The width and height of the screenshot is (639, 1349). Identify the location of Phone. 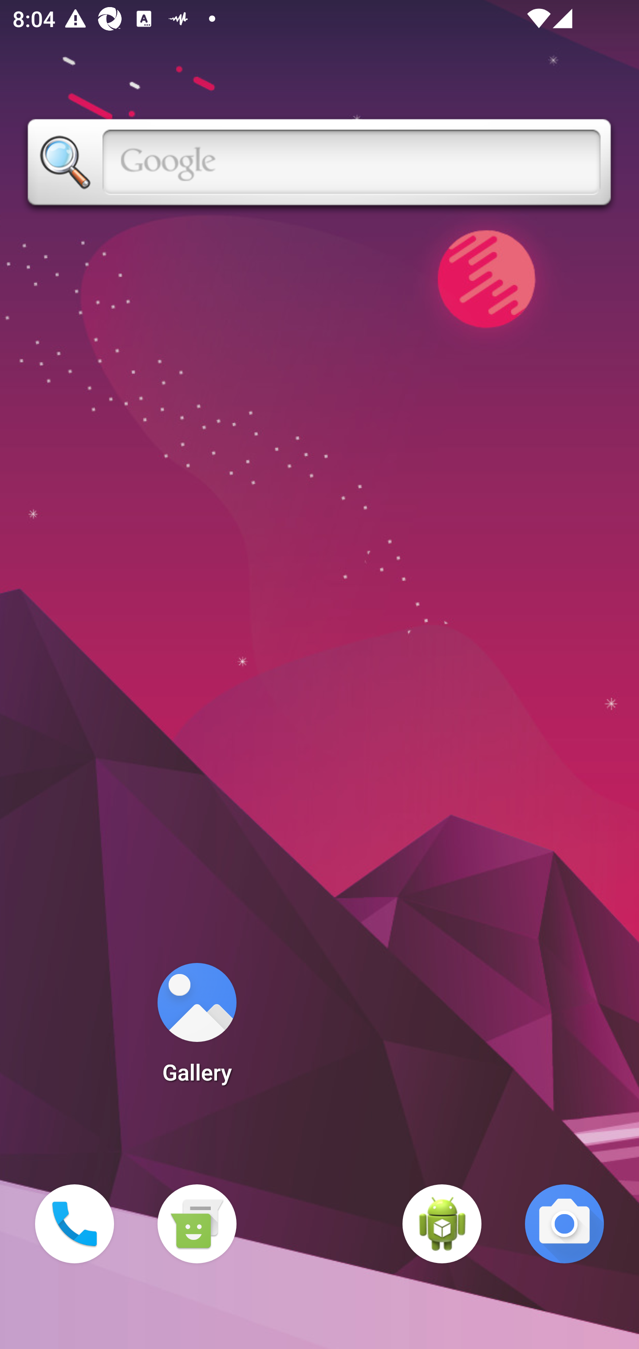
(75, 1224).